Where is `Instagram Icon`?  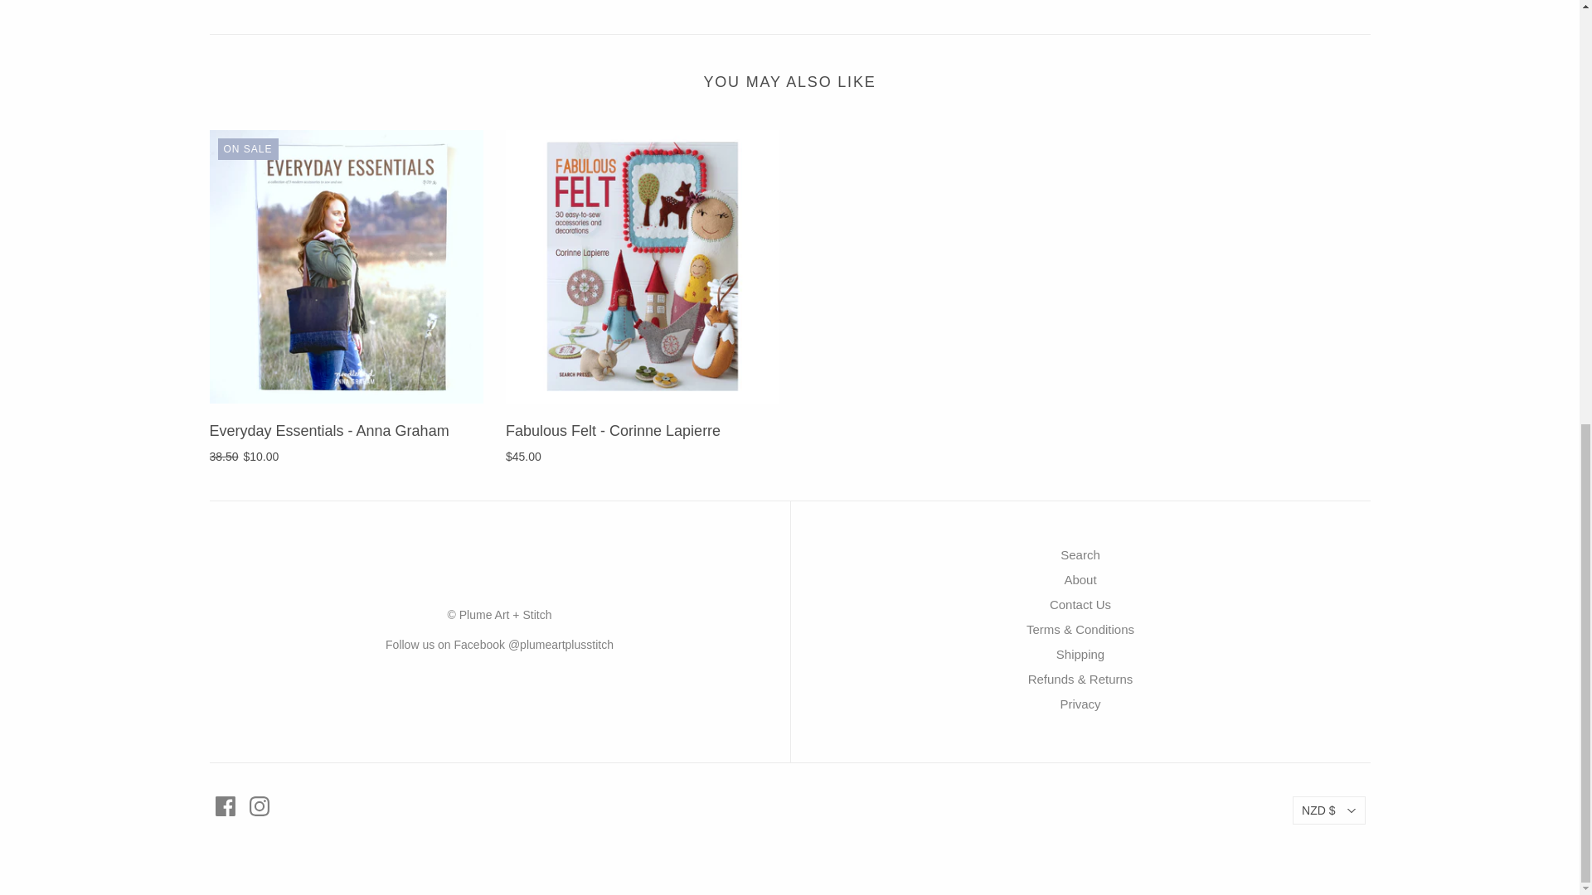 Instagram Icon is located at coordinates (259, 805).